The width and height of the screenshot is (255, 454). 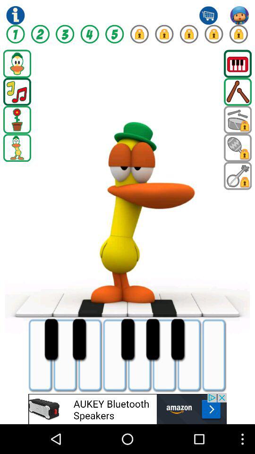 What do you see at coordinates (17, 63) in the screenshot?
I see `game option` at bounding box center [17, 63].